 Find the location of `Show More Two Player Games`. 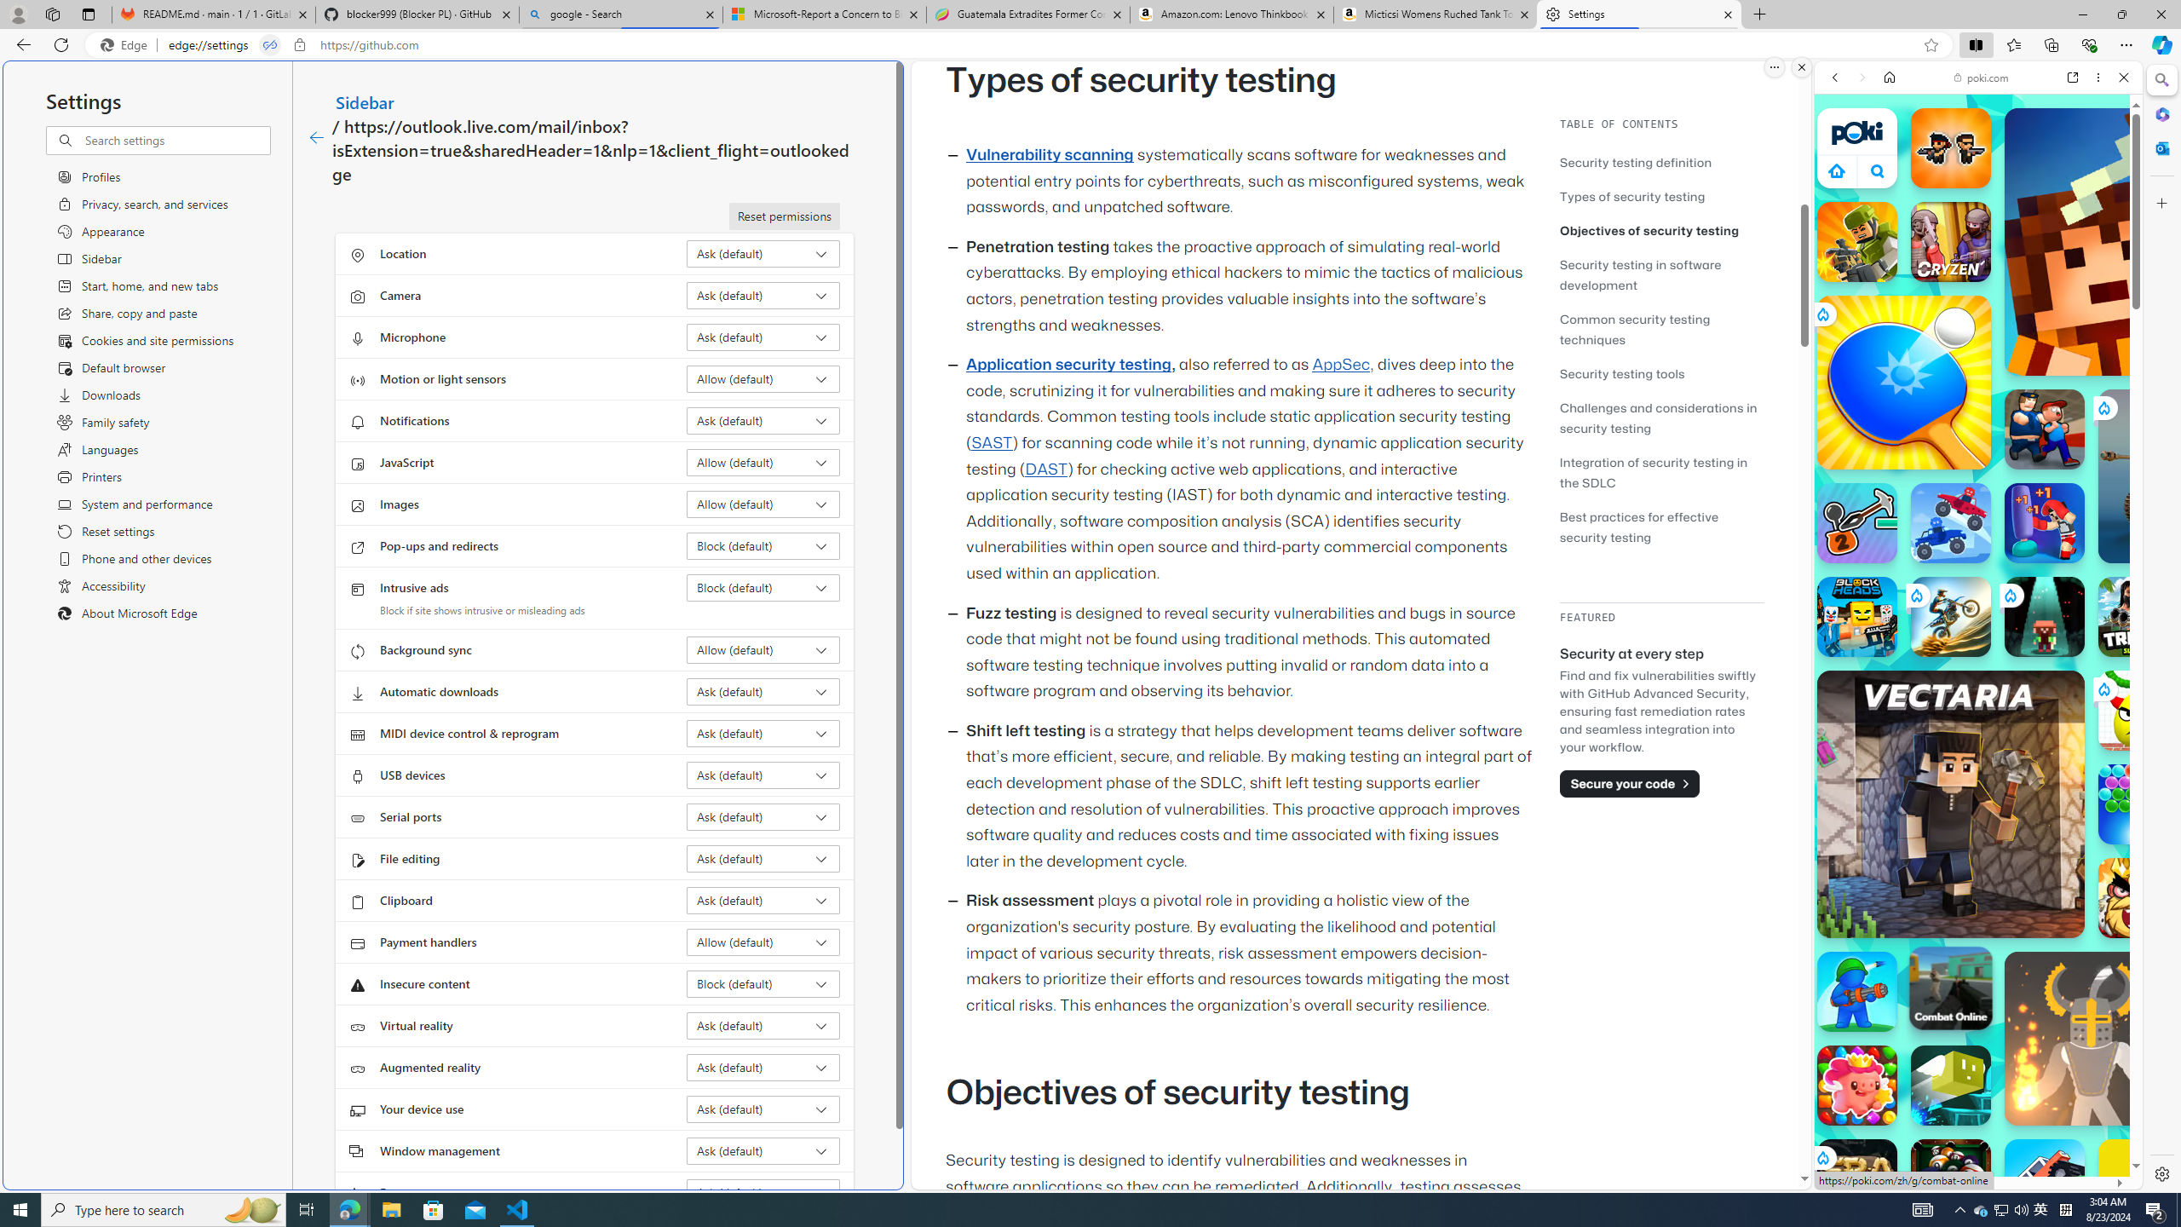

Show More Two Player Games is located at coordinates (2082, 486).